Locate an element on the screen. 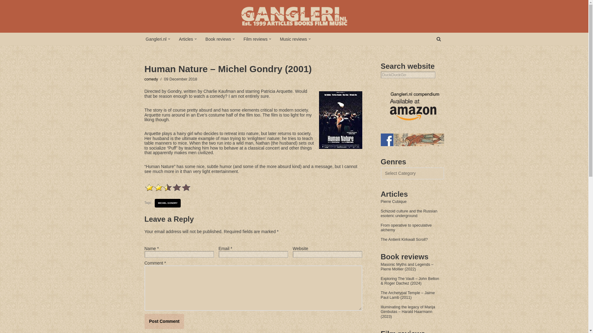 The width and height of the screenshot is (593, 333). Film reviews is located at coordinates (255, 39).